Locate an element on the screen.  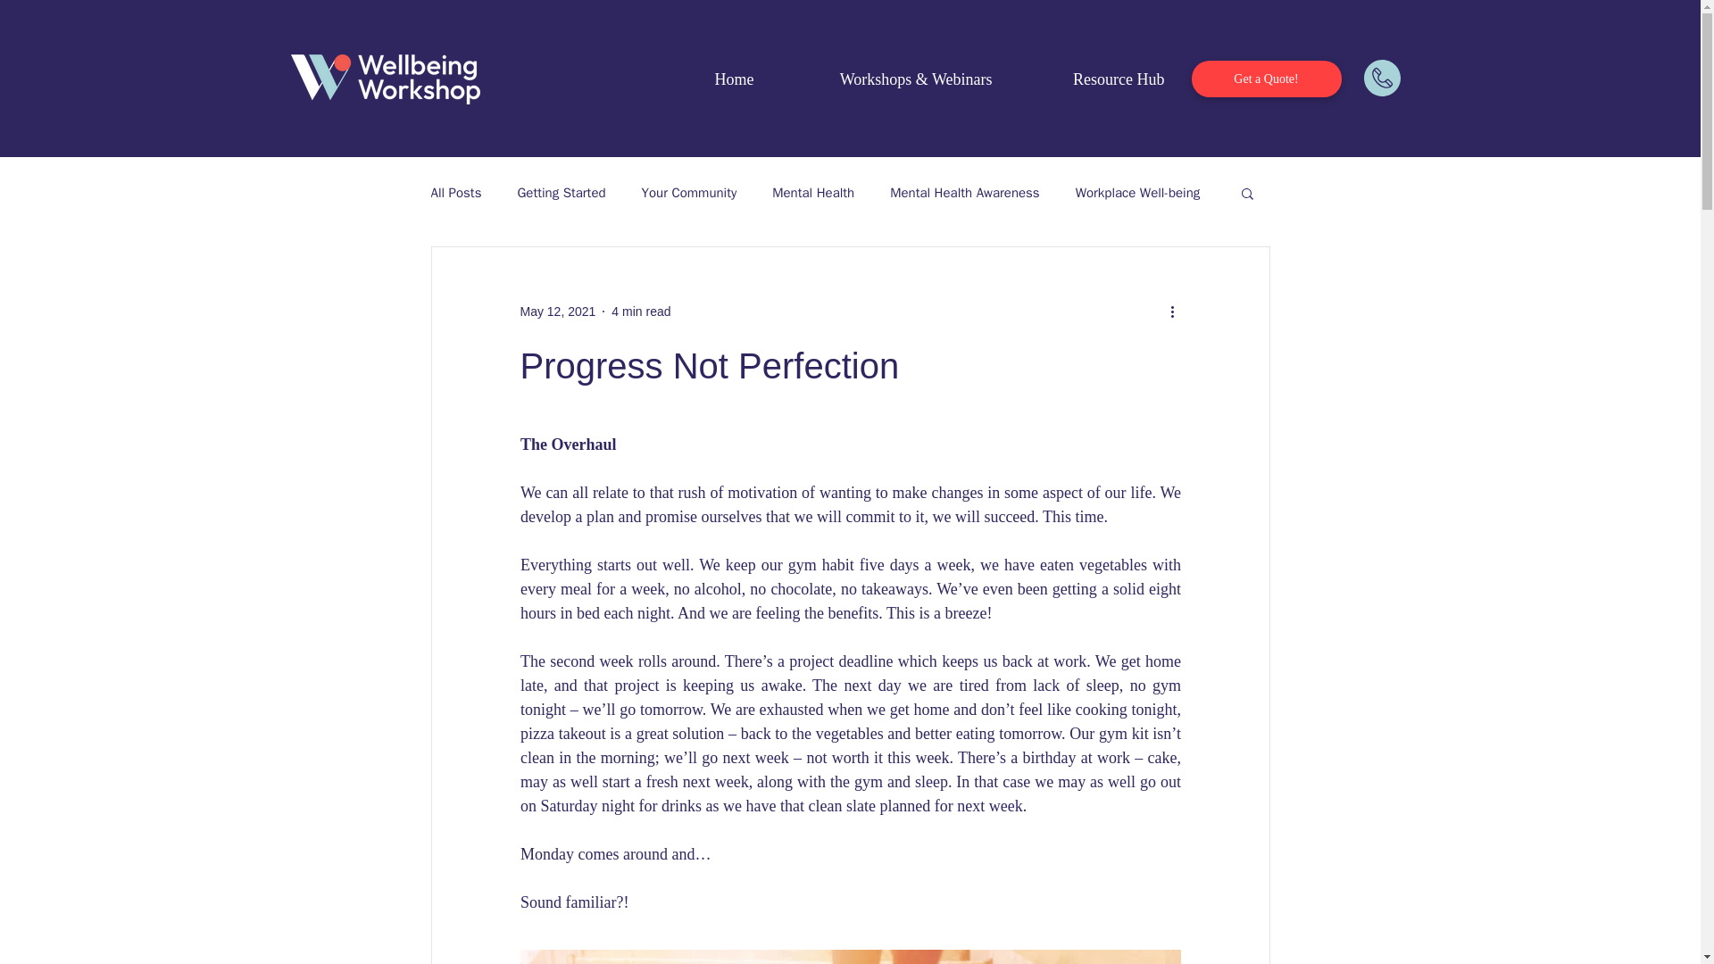
Get a Quote! is located at coordinates (1266, 79).